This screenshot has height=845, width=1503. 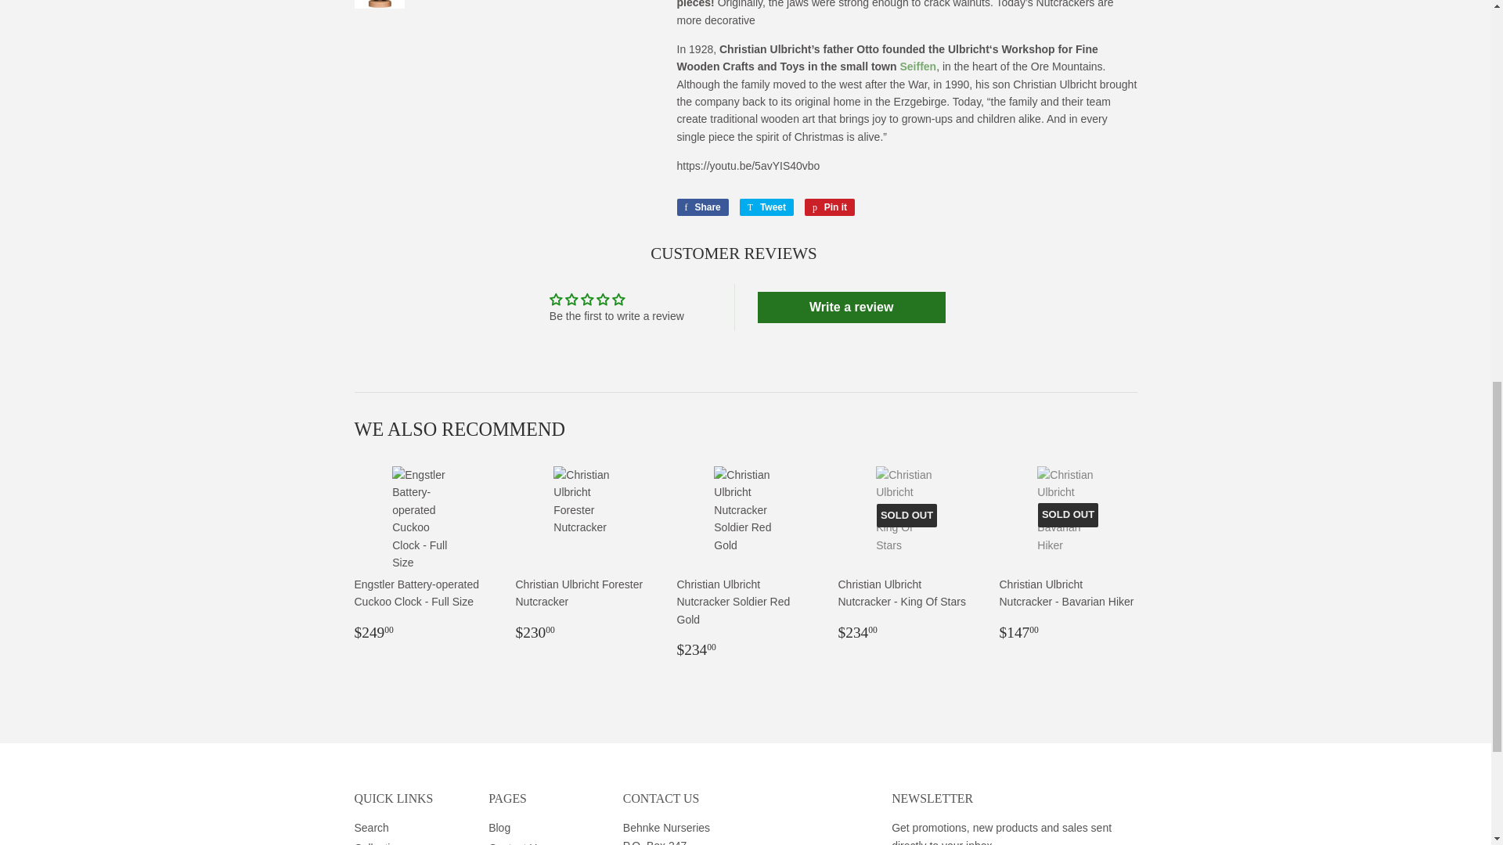 What do you see at coordinates (830, 207) in the screenshot?
I see `Pin on Pinterest` at bounding box center [830, 207].